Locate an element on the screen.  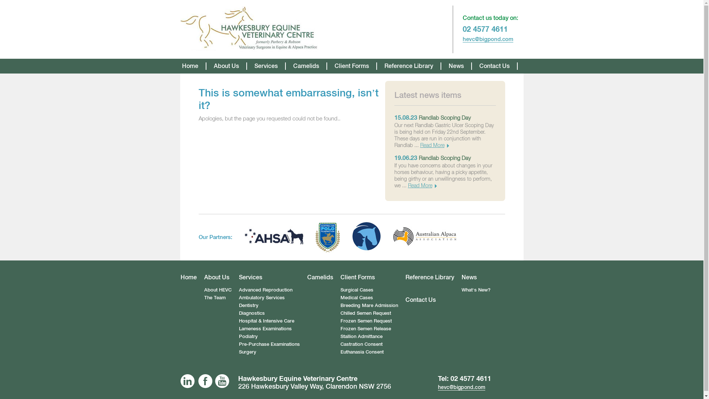
News is located at coordinates (476, 277).